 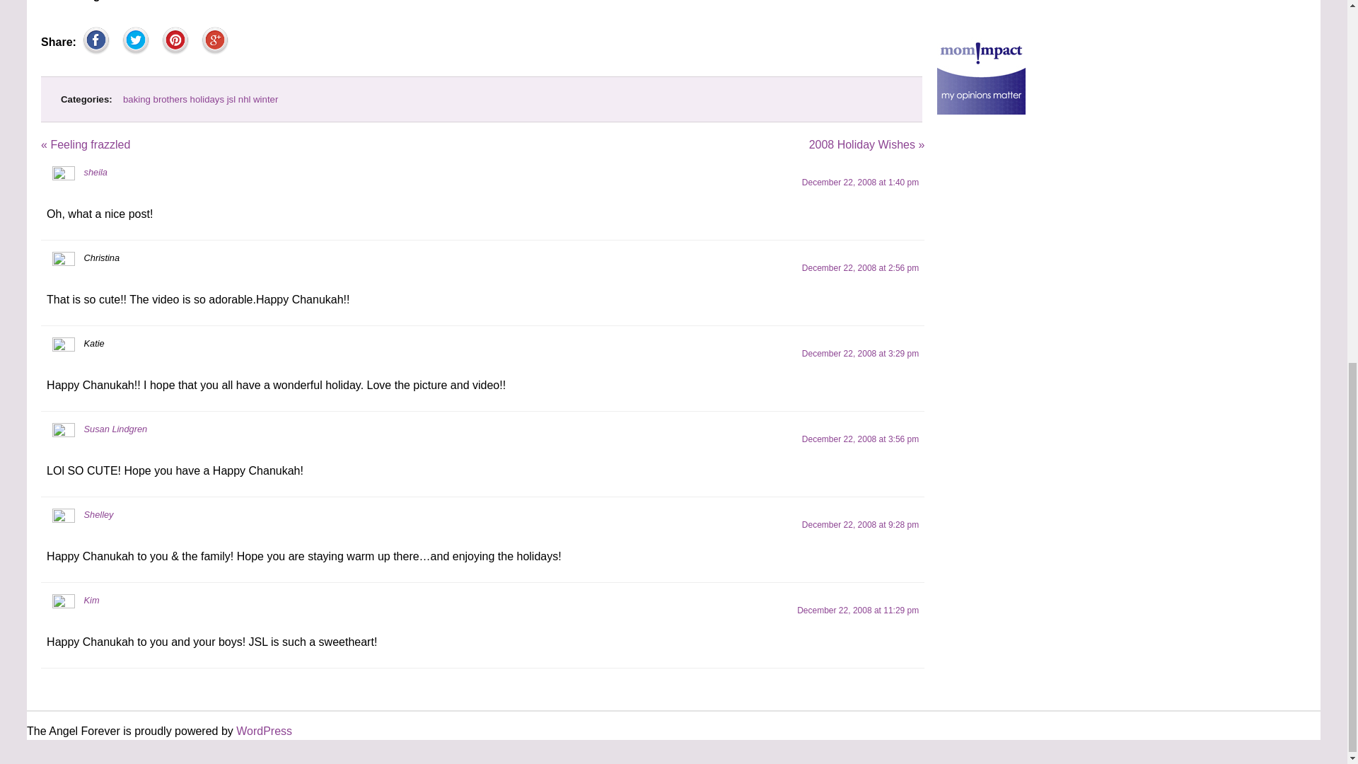 What do you see at coordinates (207, 99) in the screenshot?
I see `holidays` at bounding box center [207, 99].